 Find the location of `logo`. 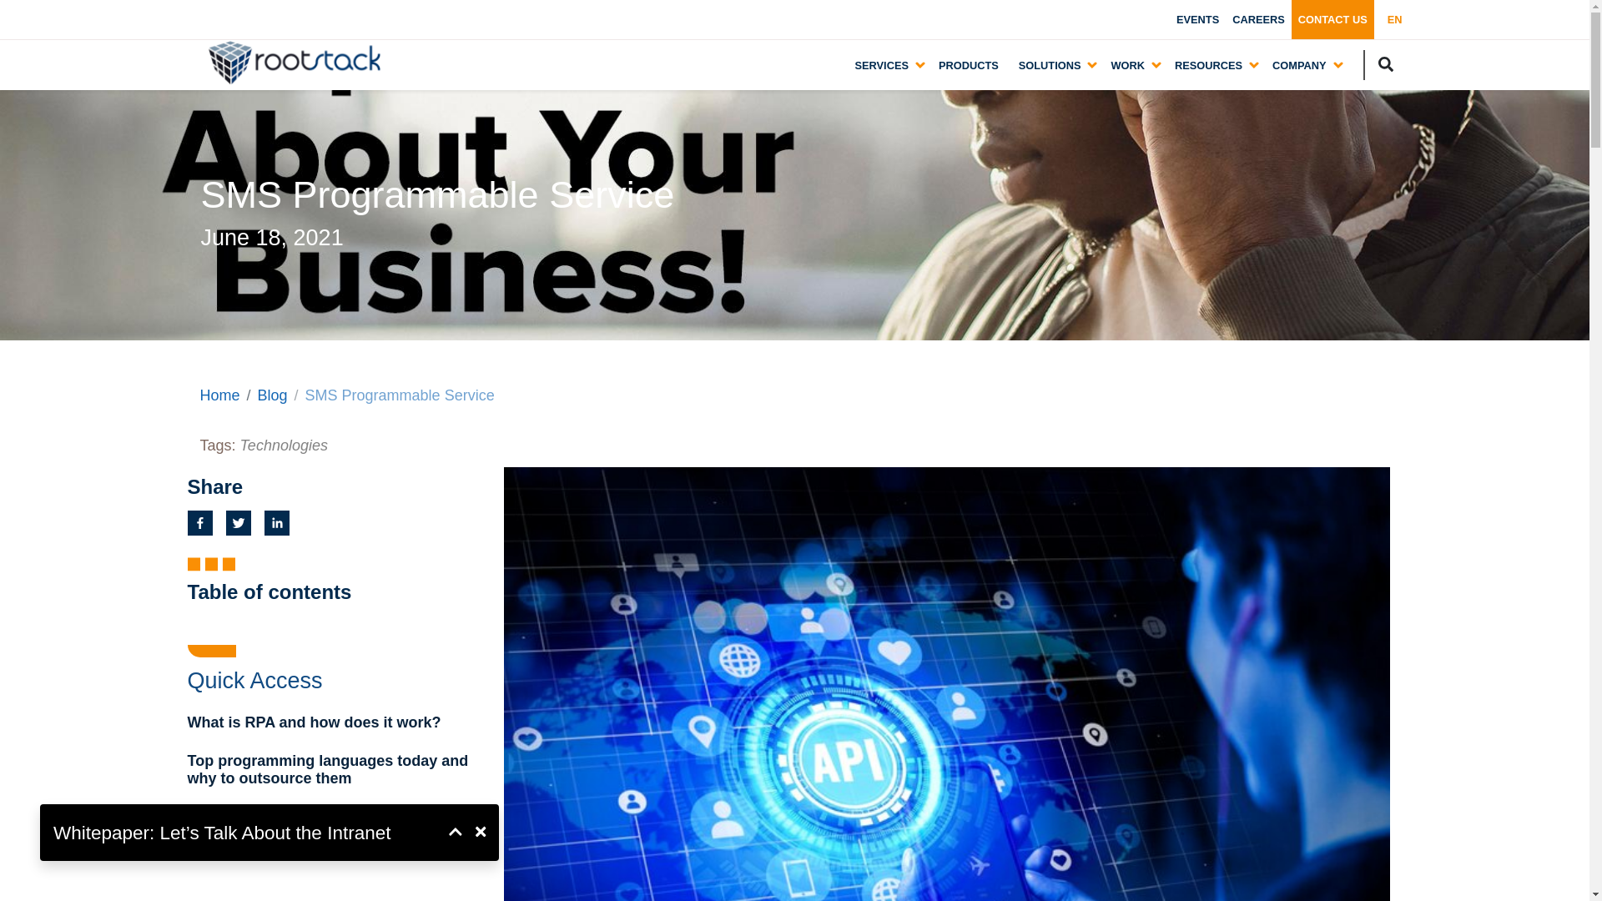

logo is located at coordinates (294, 63).